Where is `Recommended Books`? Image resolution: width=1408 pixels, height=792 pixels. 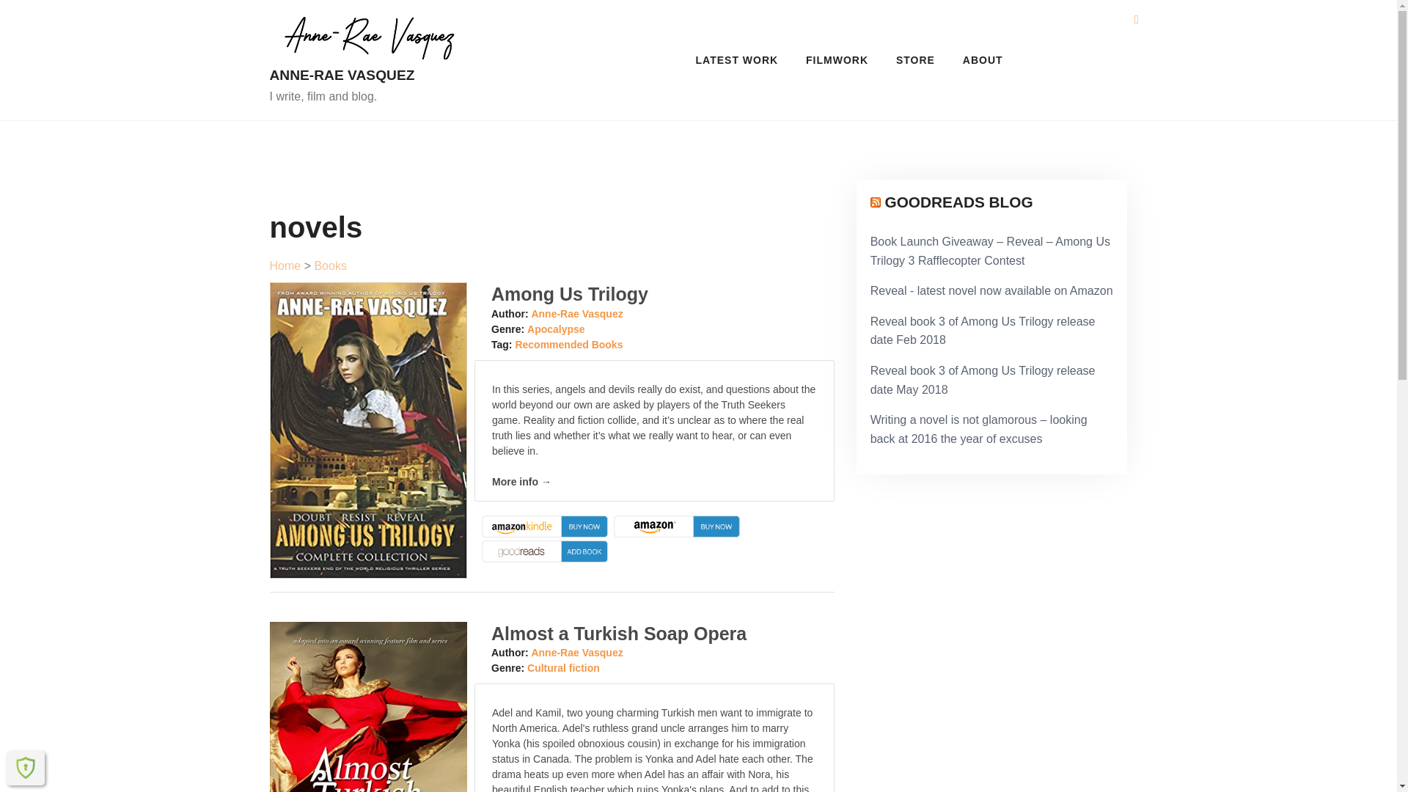
Recommended Books is located at coordinates (568, 345).